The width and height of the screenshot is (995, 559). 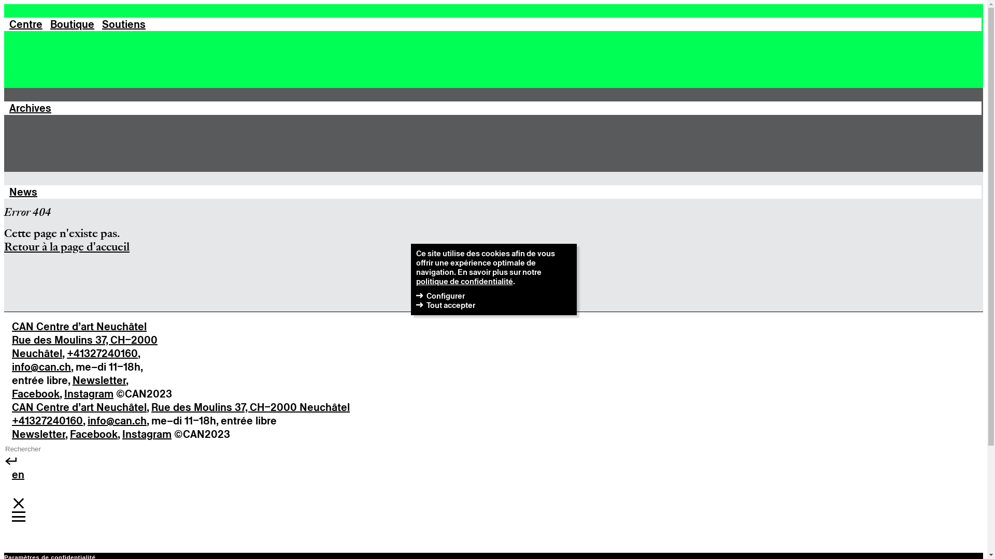 I want to click on en, so click(x=18, y=475).